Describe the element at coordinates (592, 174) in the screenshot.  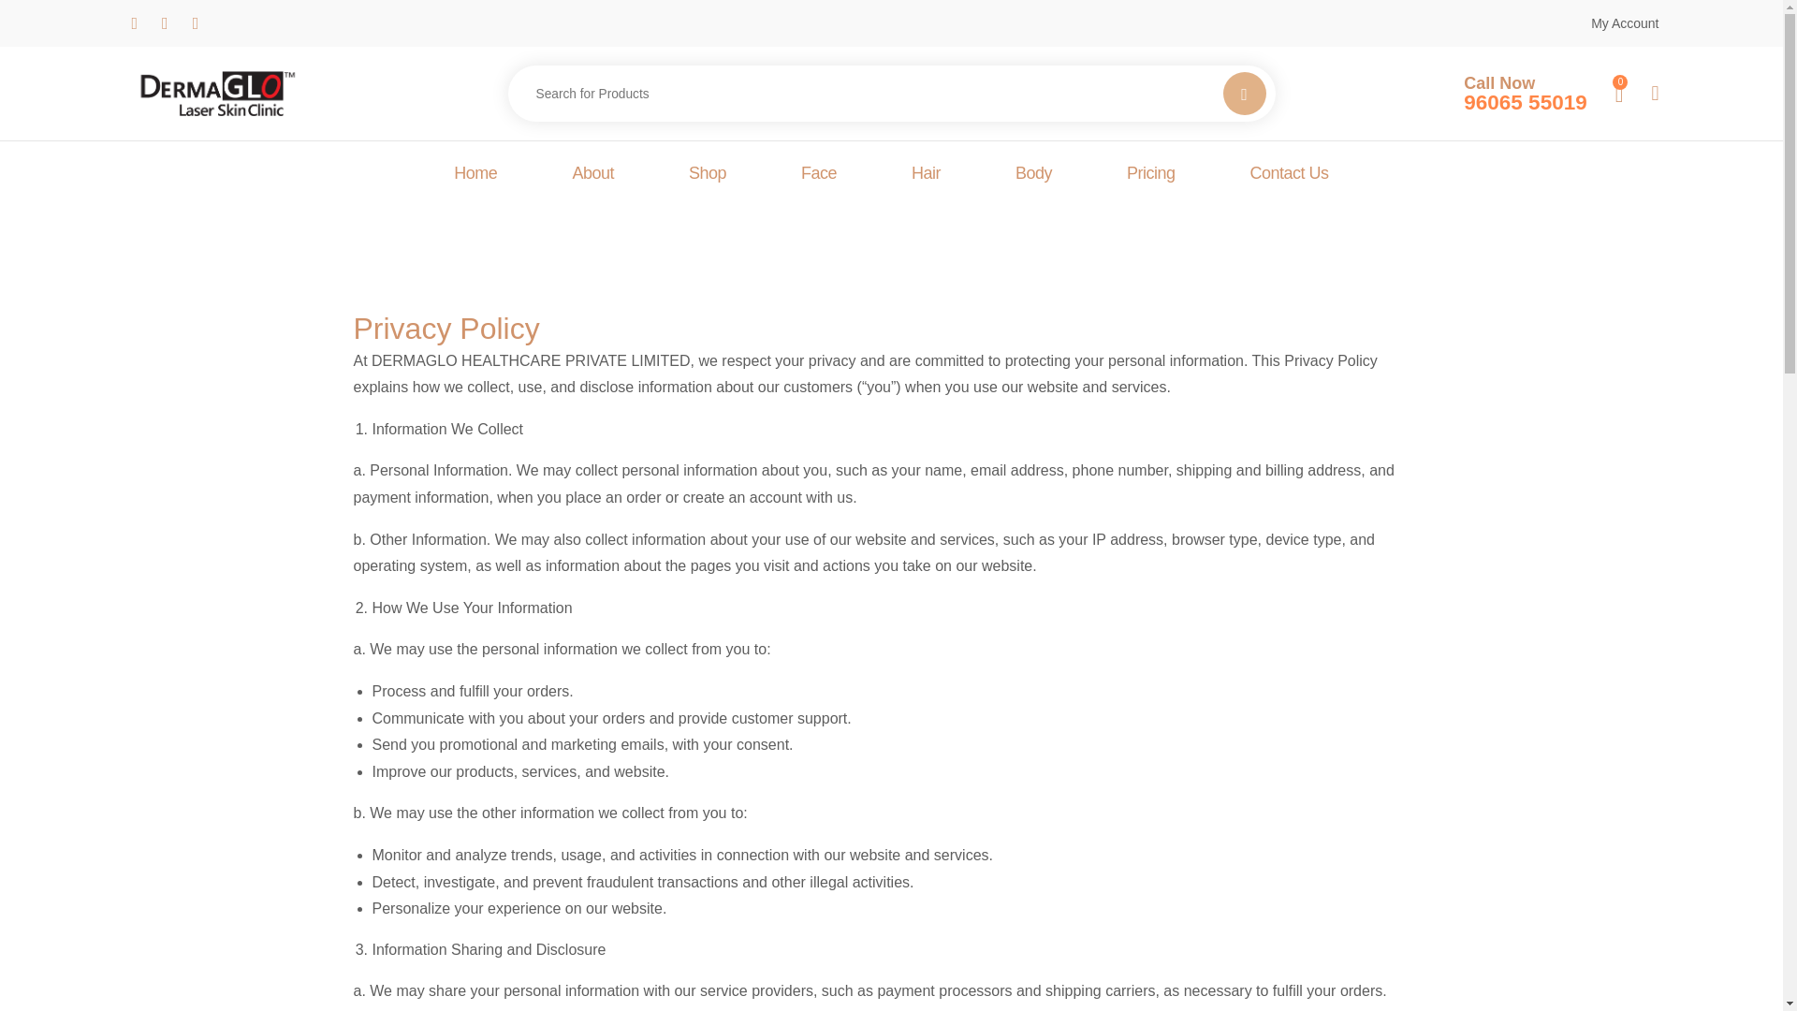
I see `Home` at that location.